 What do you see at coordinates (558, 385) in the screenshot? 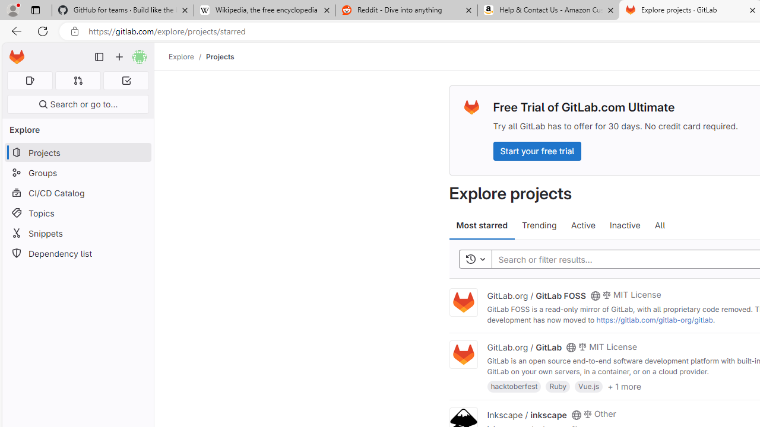
I see `Ruby` at bounding box center [558, 385].